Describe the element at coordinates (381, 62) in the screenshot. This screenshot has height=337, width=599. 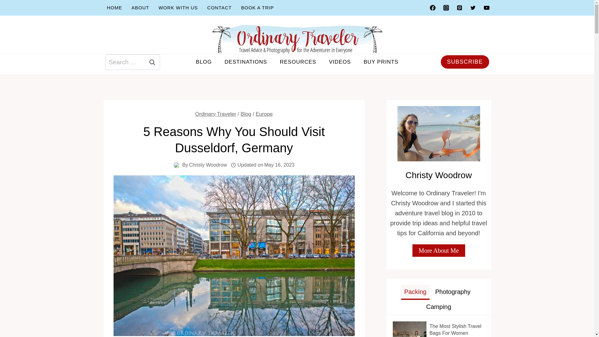
I see `BUY PRINTS` at that location.